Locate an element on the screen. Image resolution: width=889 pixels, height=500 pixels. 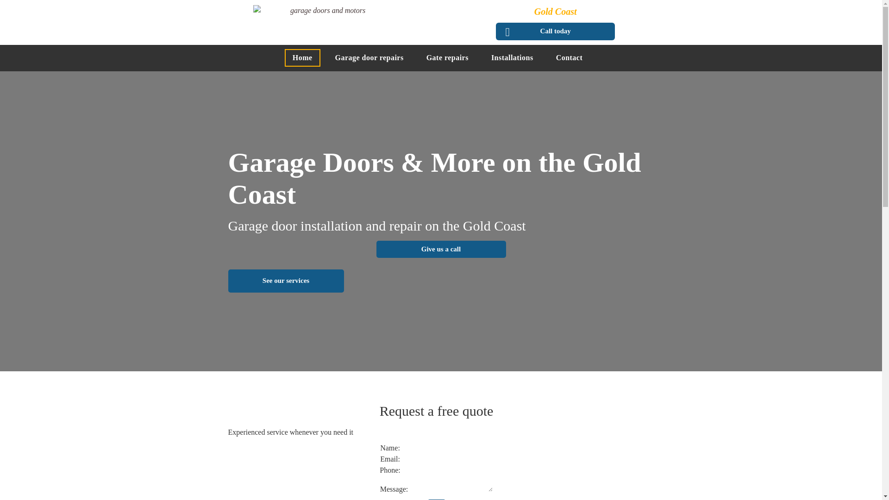
Give us a call is located at coordinates (441, 249).